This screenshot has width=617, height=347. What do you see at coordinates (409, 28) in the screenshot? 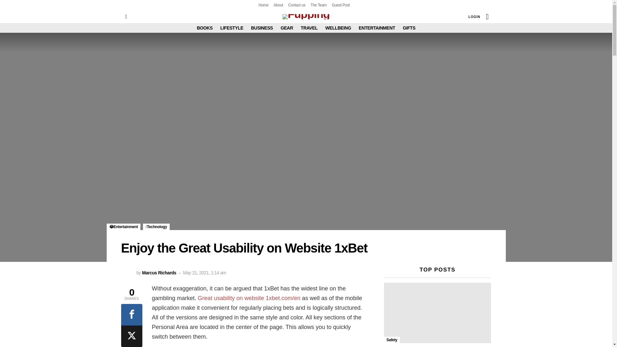
I see `GIFTS` at bounding box center [409, 28].